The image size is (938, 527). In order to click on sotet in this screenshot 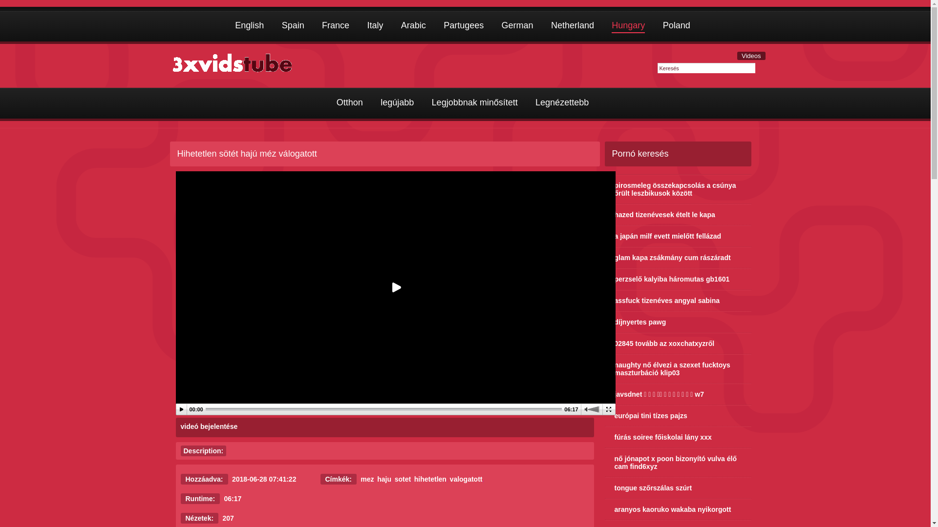, I will do `click(403, 479)`.